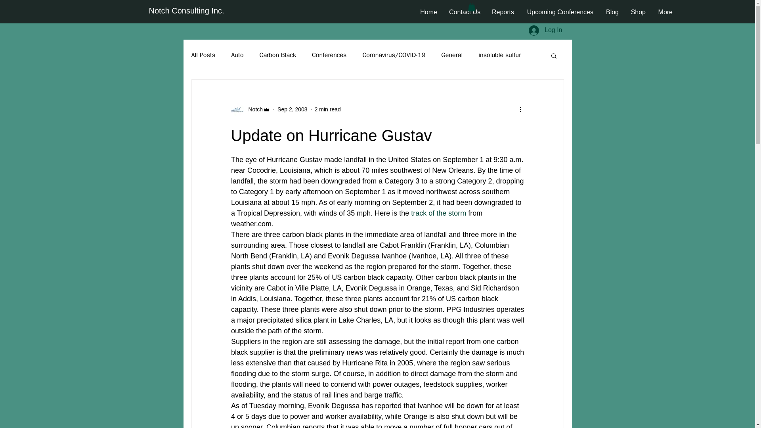 This screenshot has width=761, height=428. What do you see at coordinates (638, 12) in the screenshot?
I see `Shop` at bounding box center [638, 12].